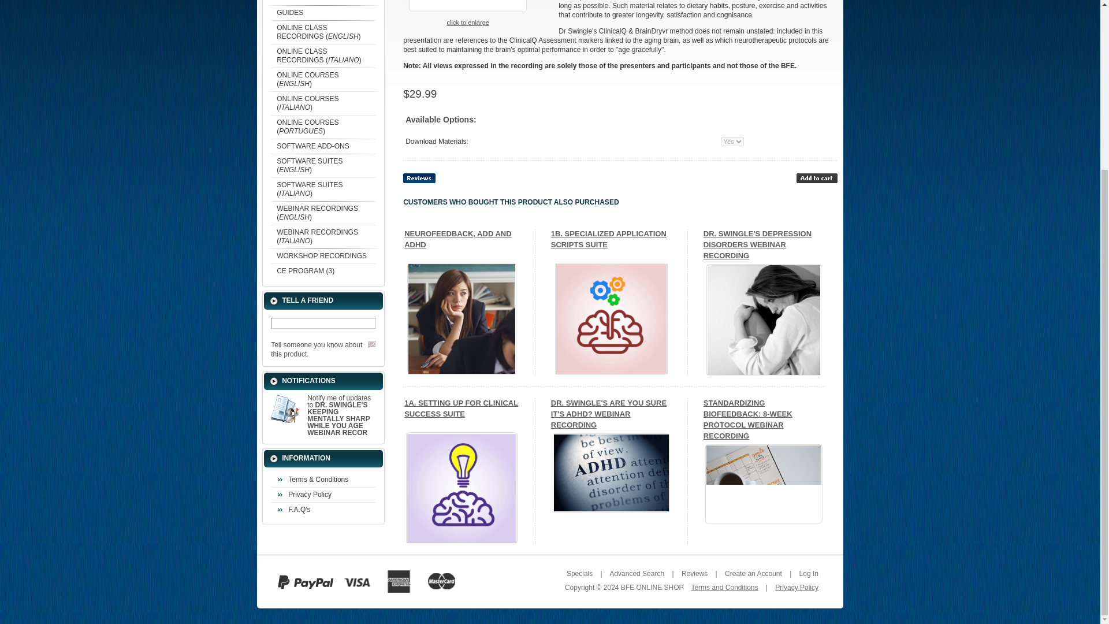  Describe the element at coordinates (462, 488) in the screenshot. I see ` 1A. SETTING UP FOR CLINICAL SUCCESS SUITE ` at that location.